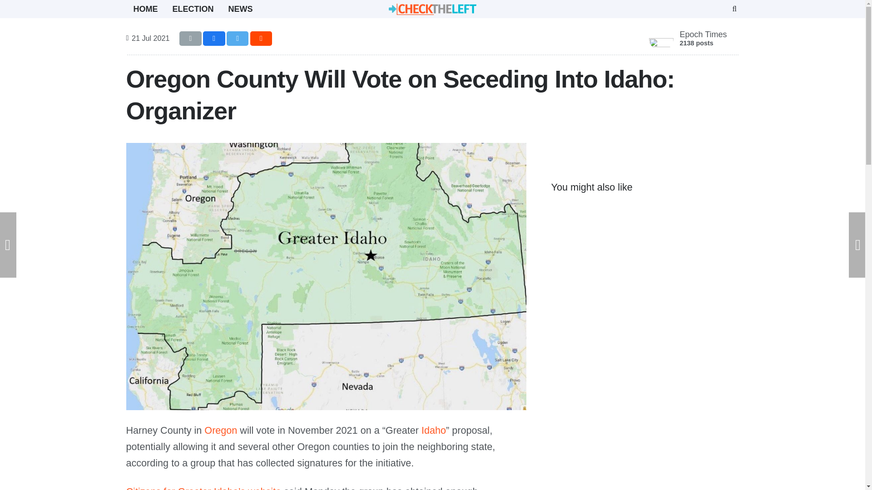 Image resolution: width=872 pixels, height=490 pixels. What do you see at coordinates (193, 9) in the screenshot?
I see `Oregon` at bounding box center [193, 9].